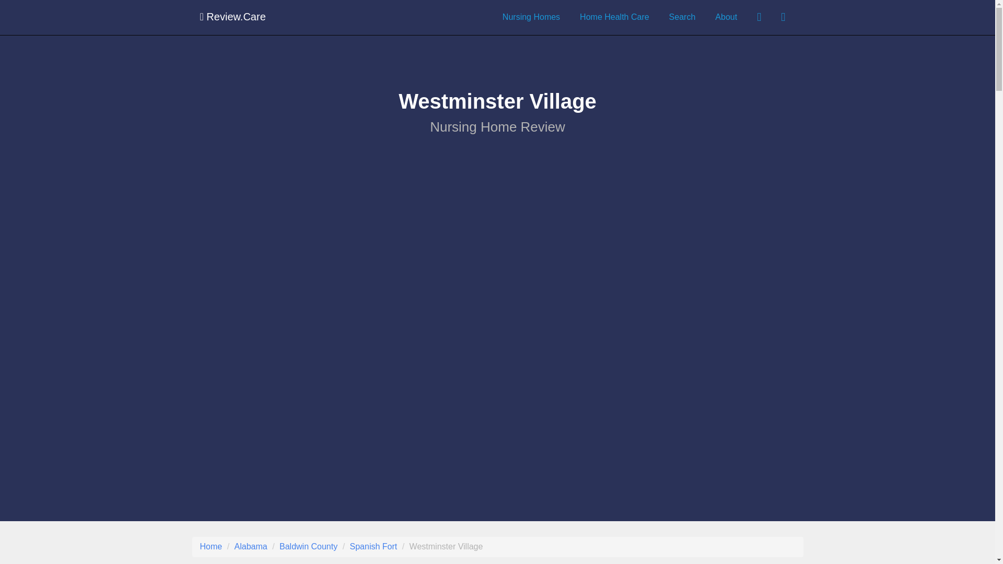  What do you see at coordinates (374, 546) in the screenshot?
I see `Spanish Fort` at bounding box center [374, 546].